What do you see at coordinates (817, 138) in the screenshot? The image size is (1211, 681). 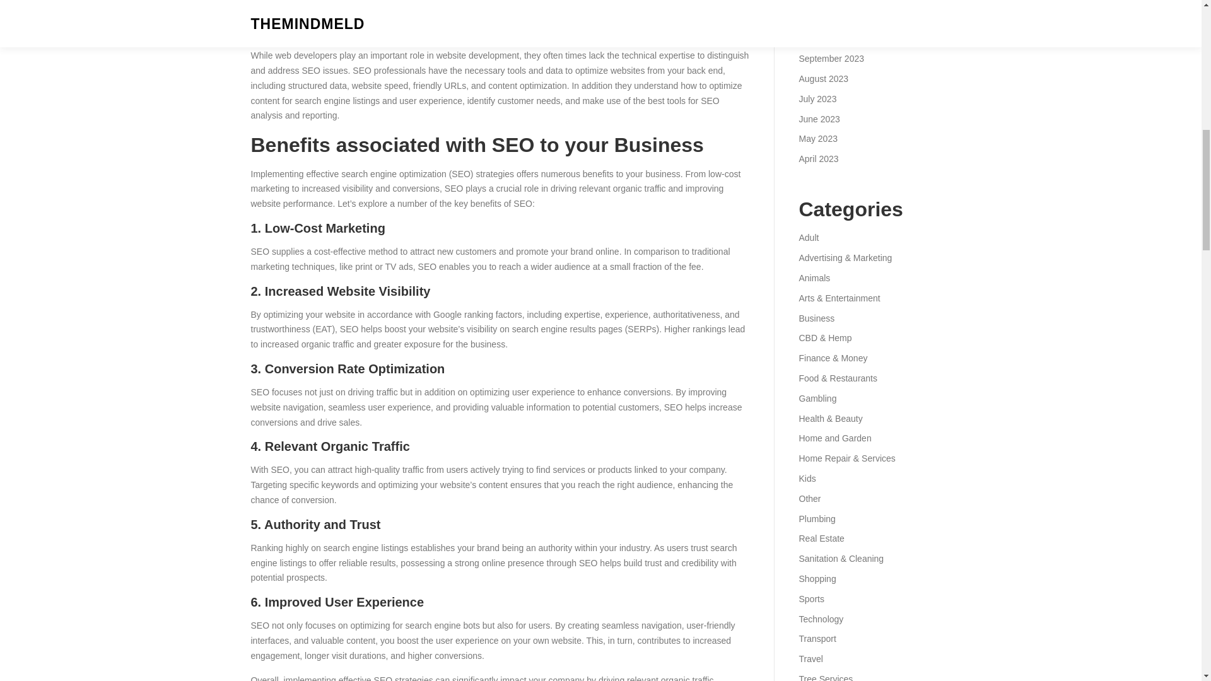 I see `May 2023` at bounding box center [817, 138].